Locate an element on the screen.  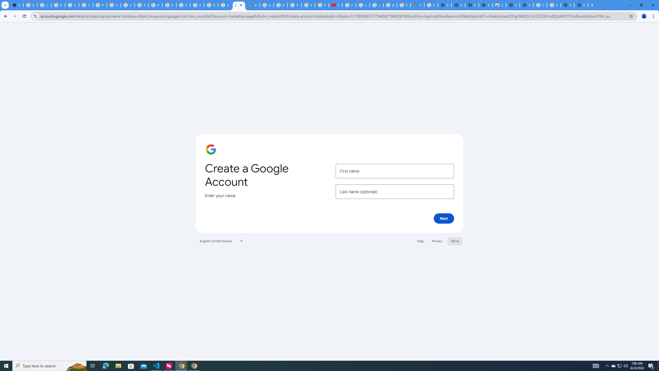
How Chrome protects your passwords - Google Chrome Help is located at coordinates (349, 5).